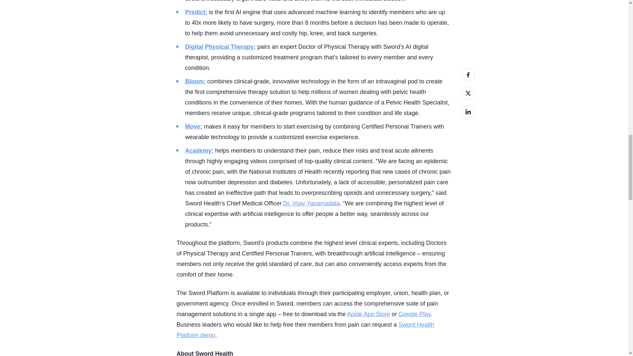  Describe the element at coordinates (194, 127) in the screenshot. I see `Move:` at that location.